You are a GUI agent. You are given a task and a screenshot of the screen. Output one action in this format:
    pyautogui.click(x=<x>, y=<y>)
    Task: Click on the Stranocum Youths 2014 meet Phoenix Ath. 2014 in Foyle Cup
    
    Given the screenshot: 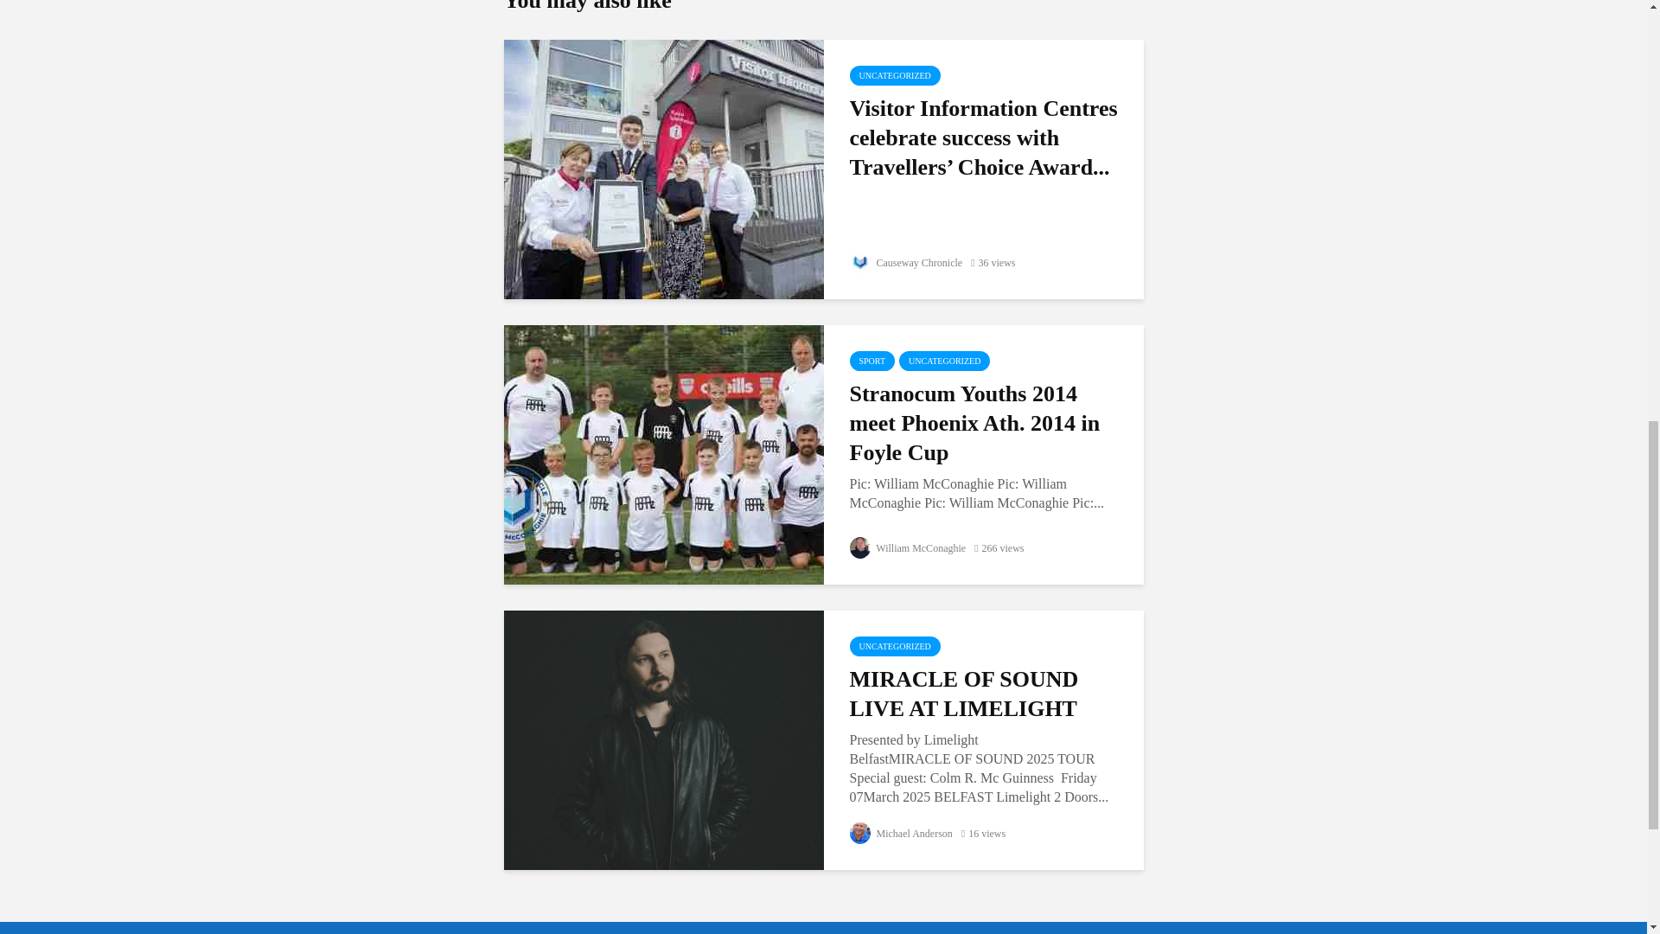 What is the action you would take?
    pyautogui.click(x=986, y=424)
    